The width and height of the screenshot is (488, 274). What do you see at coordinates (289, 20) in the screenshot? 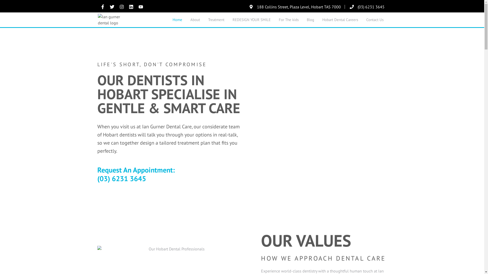
I see `For The kids` at bounding box center [289, 20].